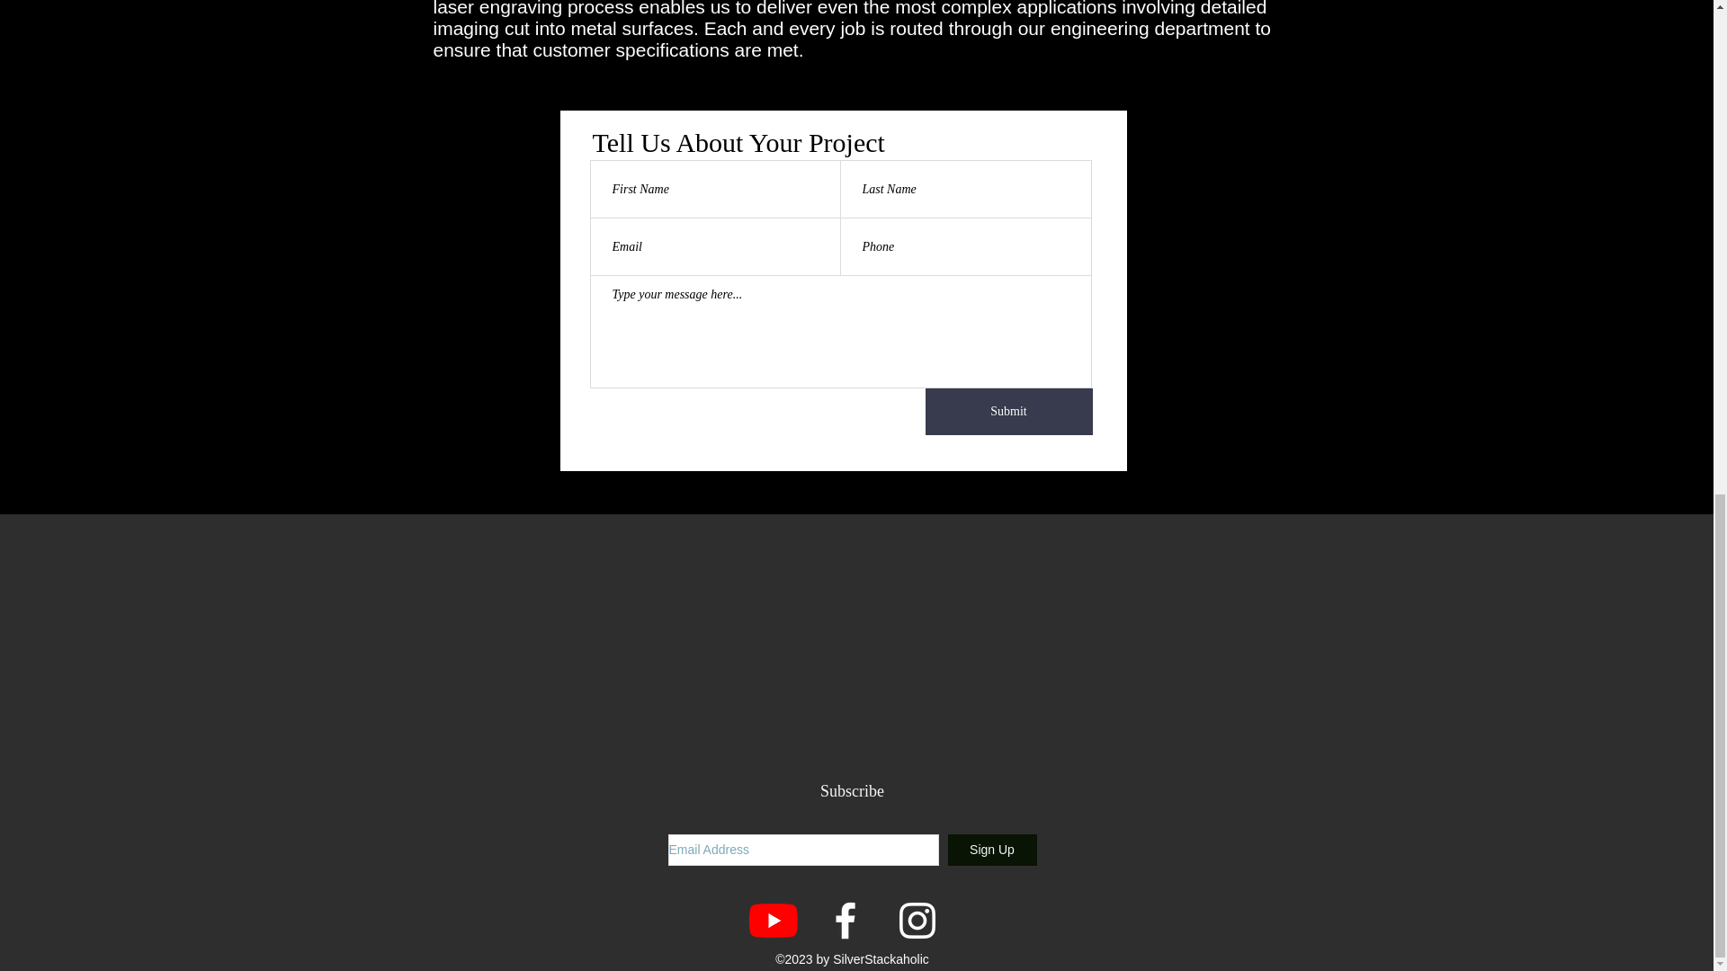  Describe the element at coordinates (1007, 412) in the screenshot. I see `Submit` at that location.